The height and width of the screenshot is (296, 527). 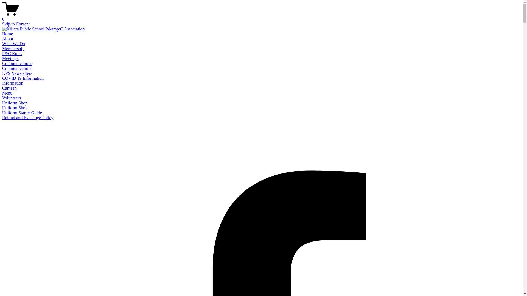 What do you see at coordinates (12, 53) in the screenshot?
I see `P&C Roles` at bounding box center [12, 53].